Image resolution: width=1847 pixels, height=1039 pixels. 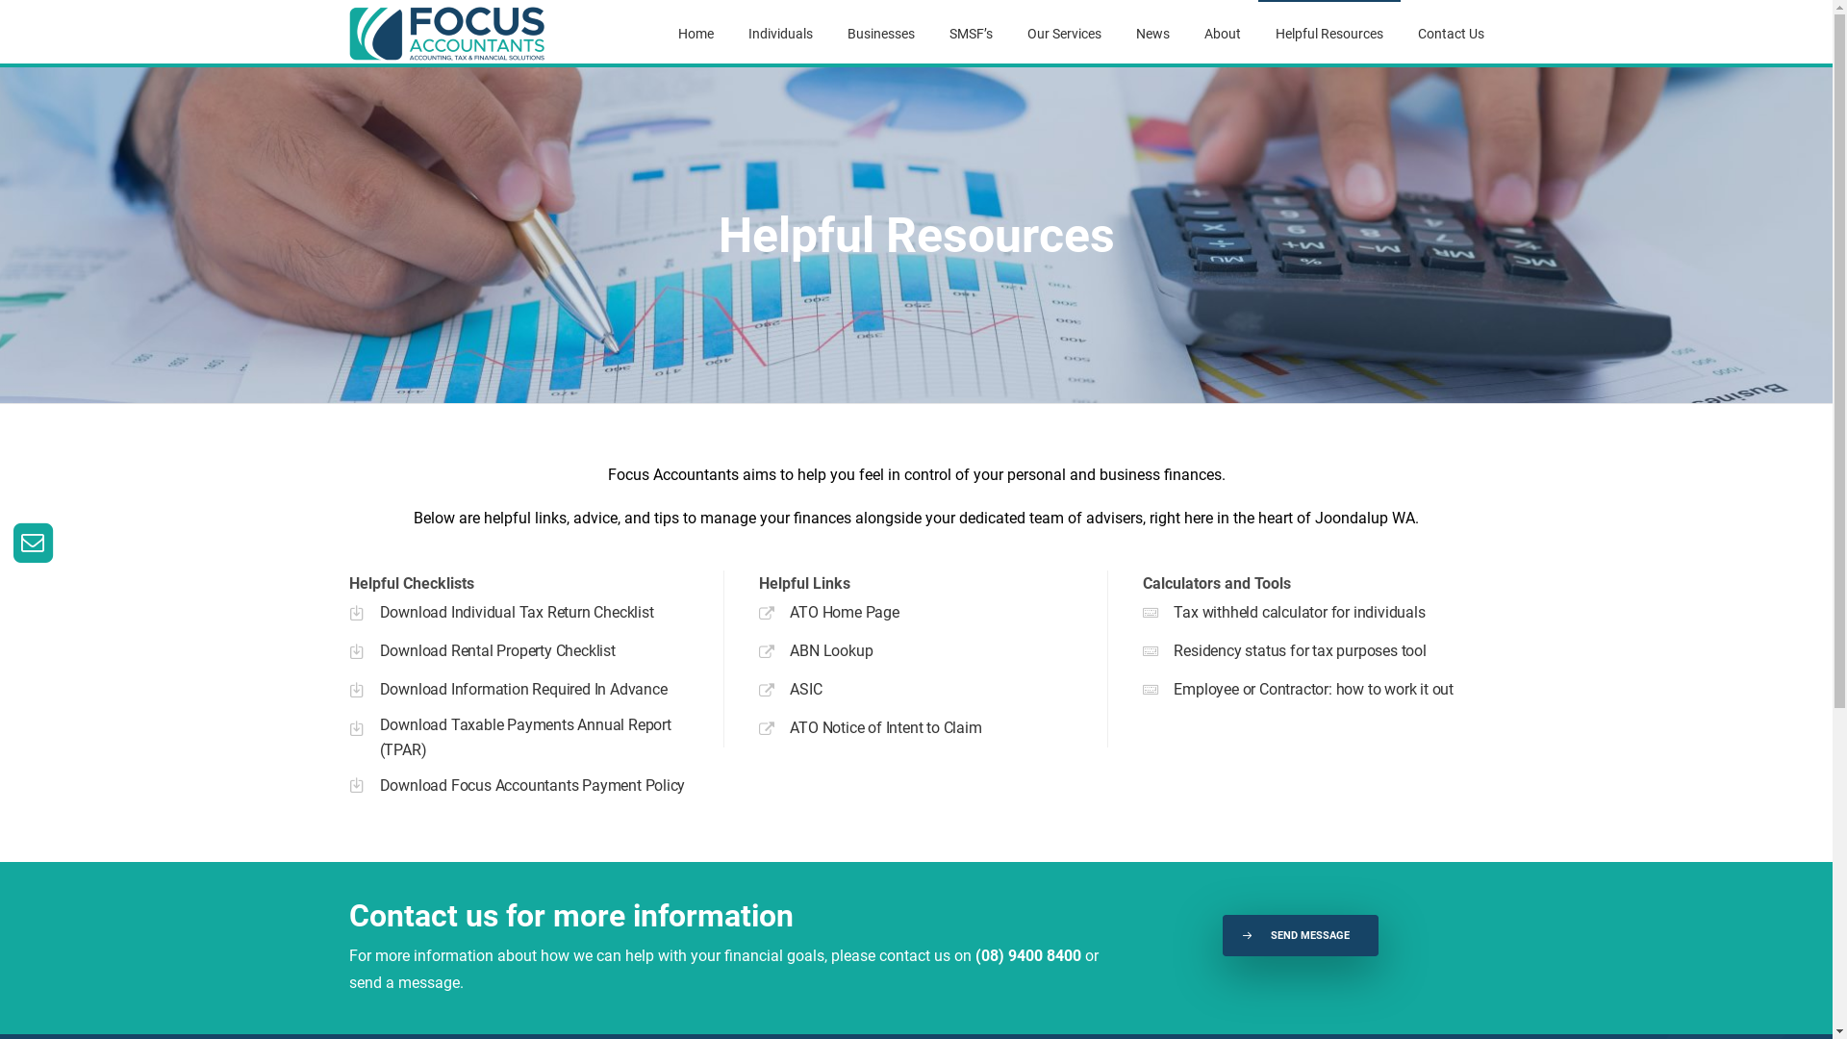 I want to click on Our Services, so click(x=1064, y=34).